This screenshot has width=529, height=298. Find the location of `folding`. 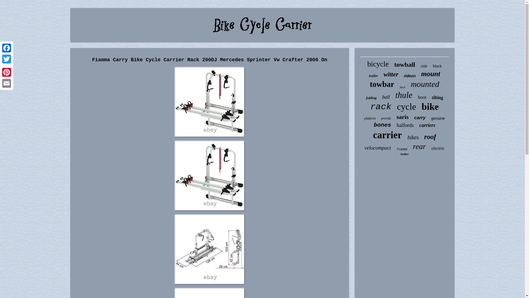

folding is located at coordinates (371, 98).